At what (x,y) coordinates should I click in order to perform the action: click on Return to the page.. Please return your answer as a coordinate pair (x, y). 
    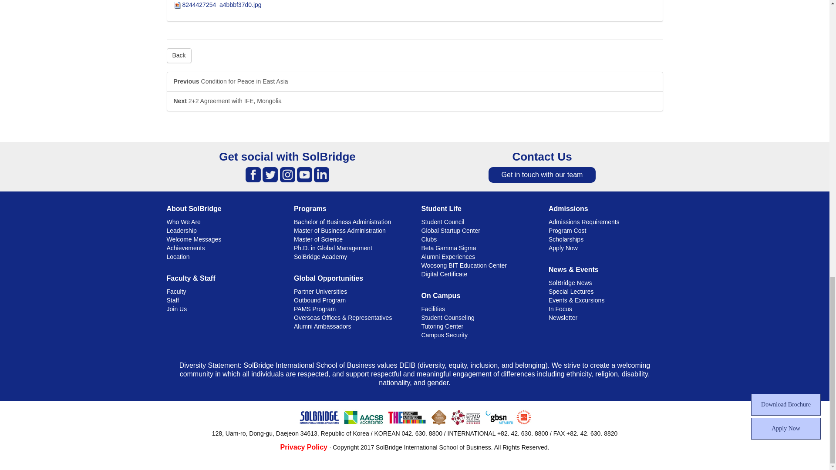
    Looking at the image, I should click on (179, 56).